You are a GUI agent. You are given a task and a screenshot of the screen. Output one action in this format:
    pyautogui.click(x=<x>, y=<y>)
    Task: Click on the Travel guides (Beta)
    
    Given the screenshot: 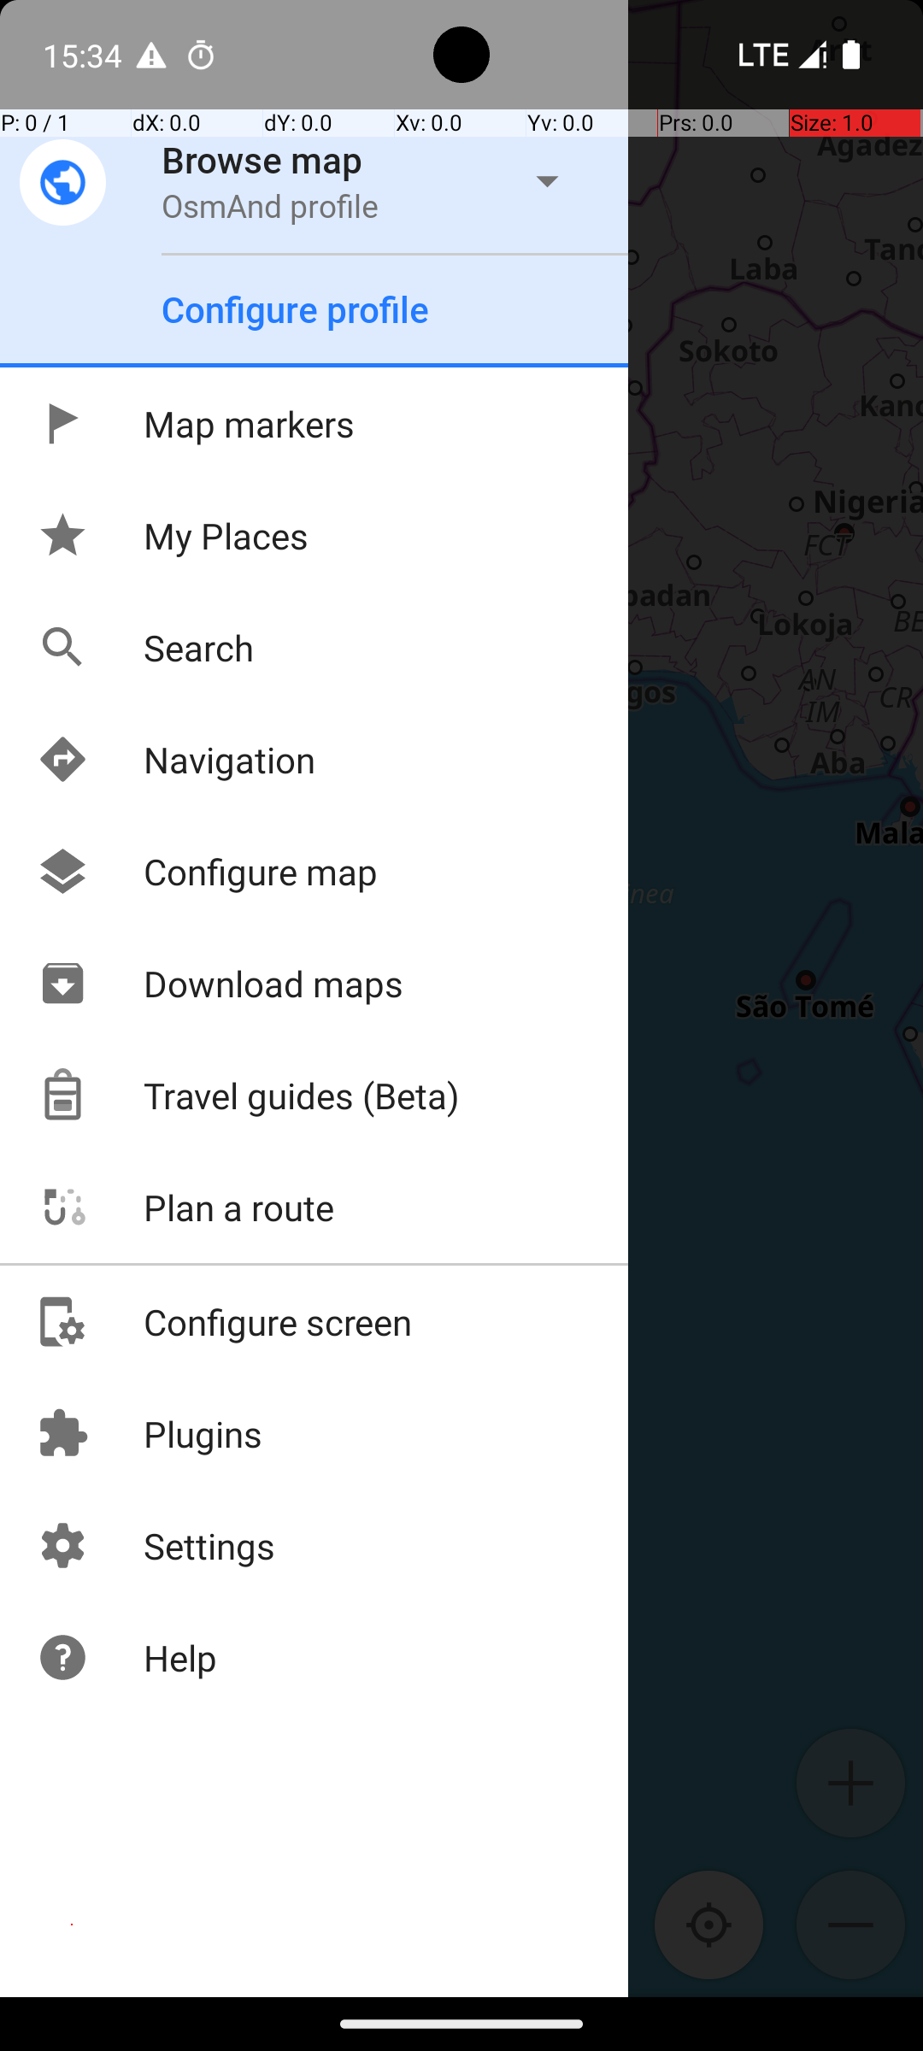 What is the action you would take?
    pyautogui.click(x=248, y=1096)
    